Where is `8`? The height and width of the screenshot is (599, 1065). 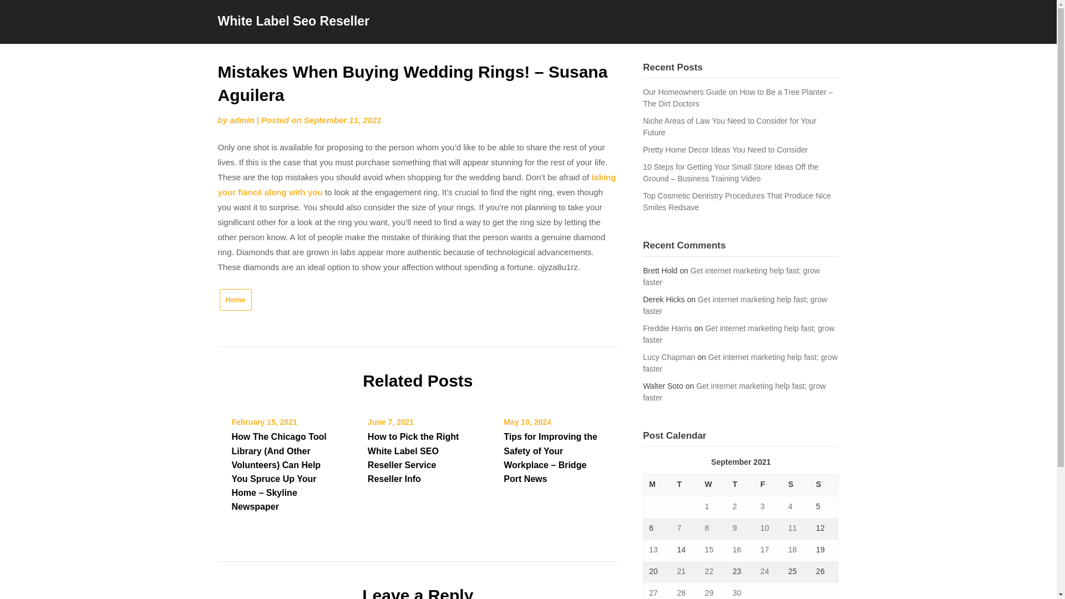 8 is located at coordinates (707, 528).